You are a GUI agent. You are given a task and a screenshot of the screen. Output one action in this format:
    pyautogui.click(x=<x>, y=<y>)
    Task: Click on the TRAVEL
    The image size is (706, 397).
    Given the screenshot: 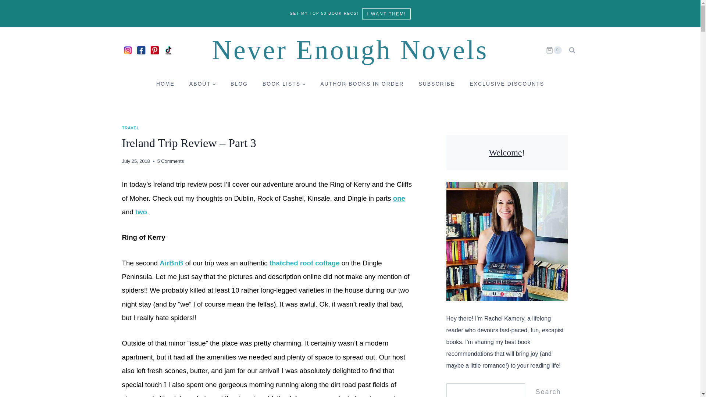 What is the action you would take?
    pyautogui.click(x=131, y=128)
    